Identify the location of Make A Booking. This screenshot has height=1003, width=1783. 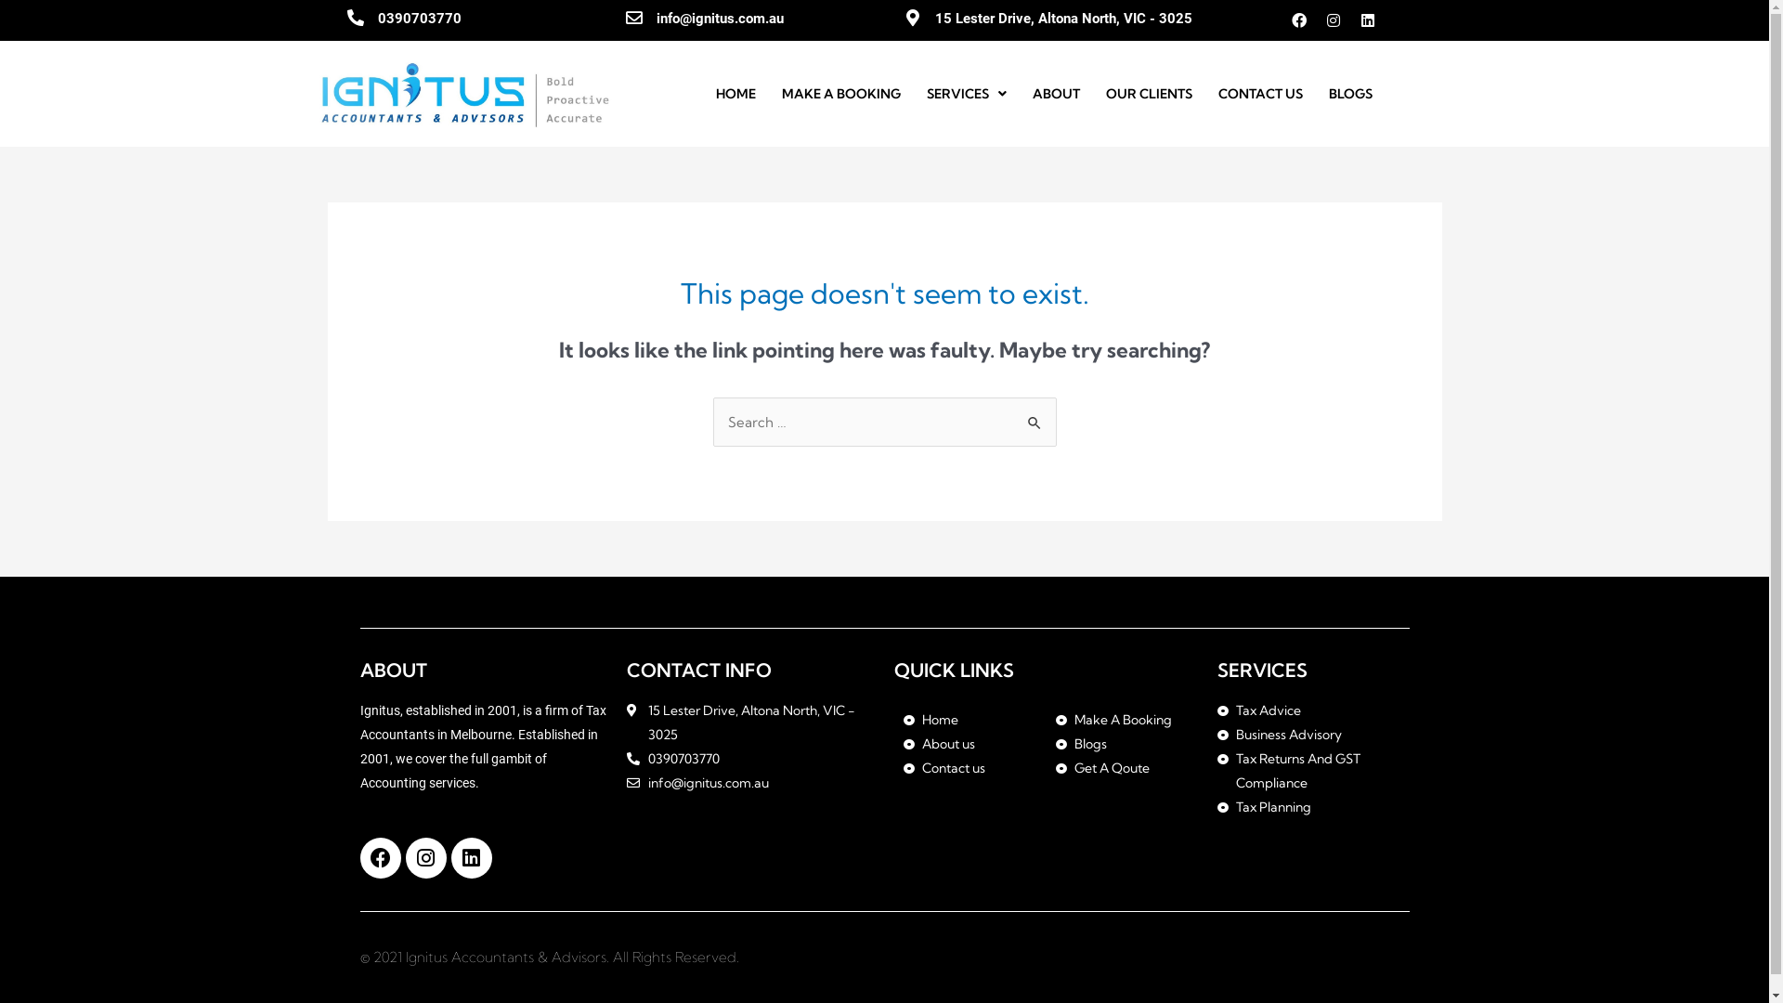
(1123, 720).